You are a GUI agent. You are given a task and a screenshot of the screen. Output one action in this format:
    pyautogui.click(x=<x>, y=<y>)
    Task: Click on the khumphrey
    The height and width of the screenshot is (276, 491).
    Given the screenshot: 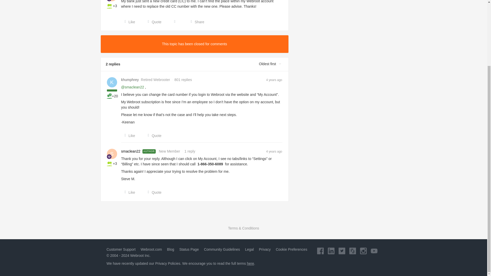 What is the action you would take?
    pyautogui.click(x=130, y=80)
    